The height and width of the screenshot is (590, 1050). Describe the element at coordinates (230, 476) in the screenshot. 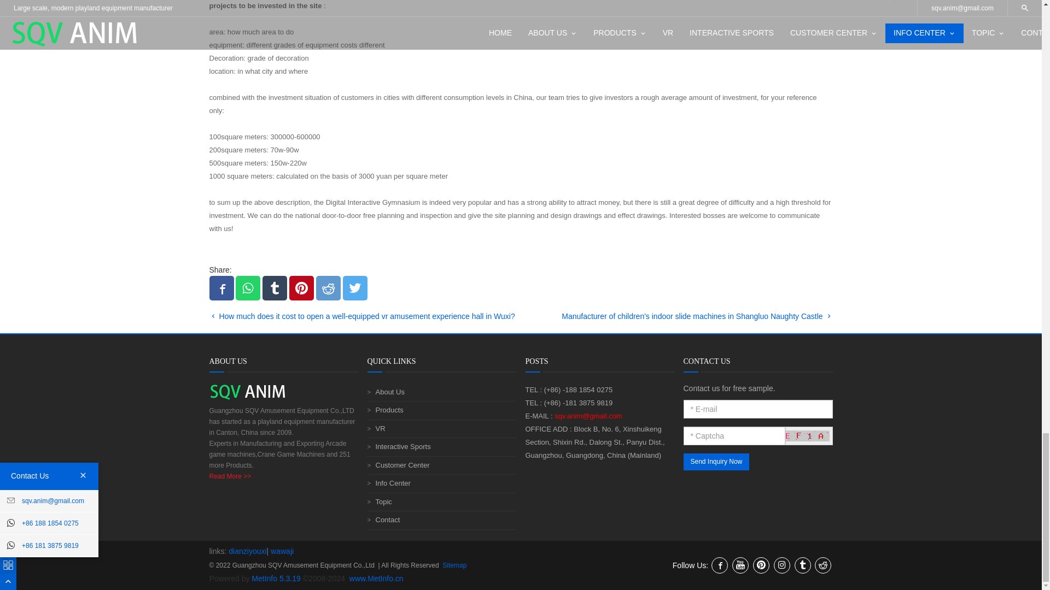

I see `about us` at that location.